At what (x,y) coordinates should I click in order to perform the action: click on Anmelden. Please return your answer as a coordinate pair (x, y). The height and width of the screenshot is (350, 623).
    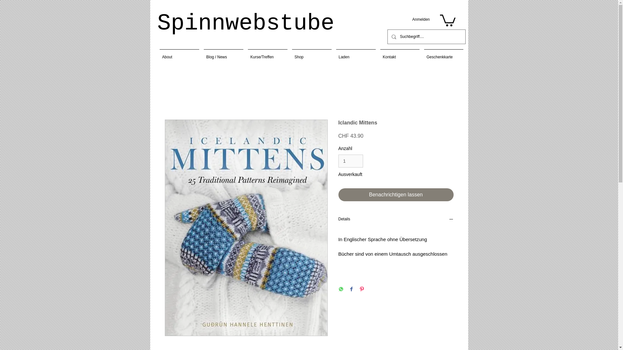
    Looking at the image, I should click on (421, 19).